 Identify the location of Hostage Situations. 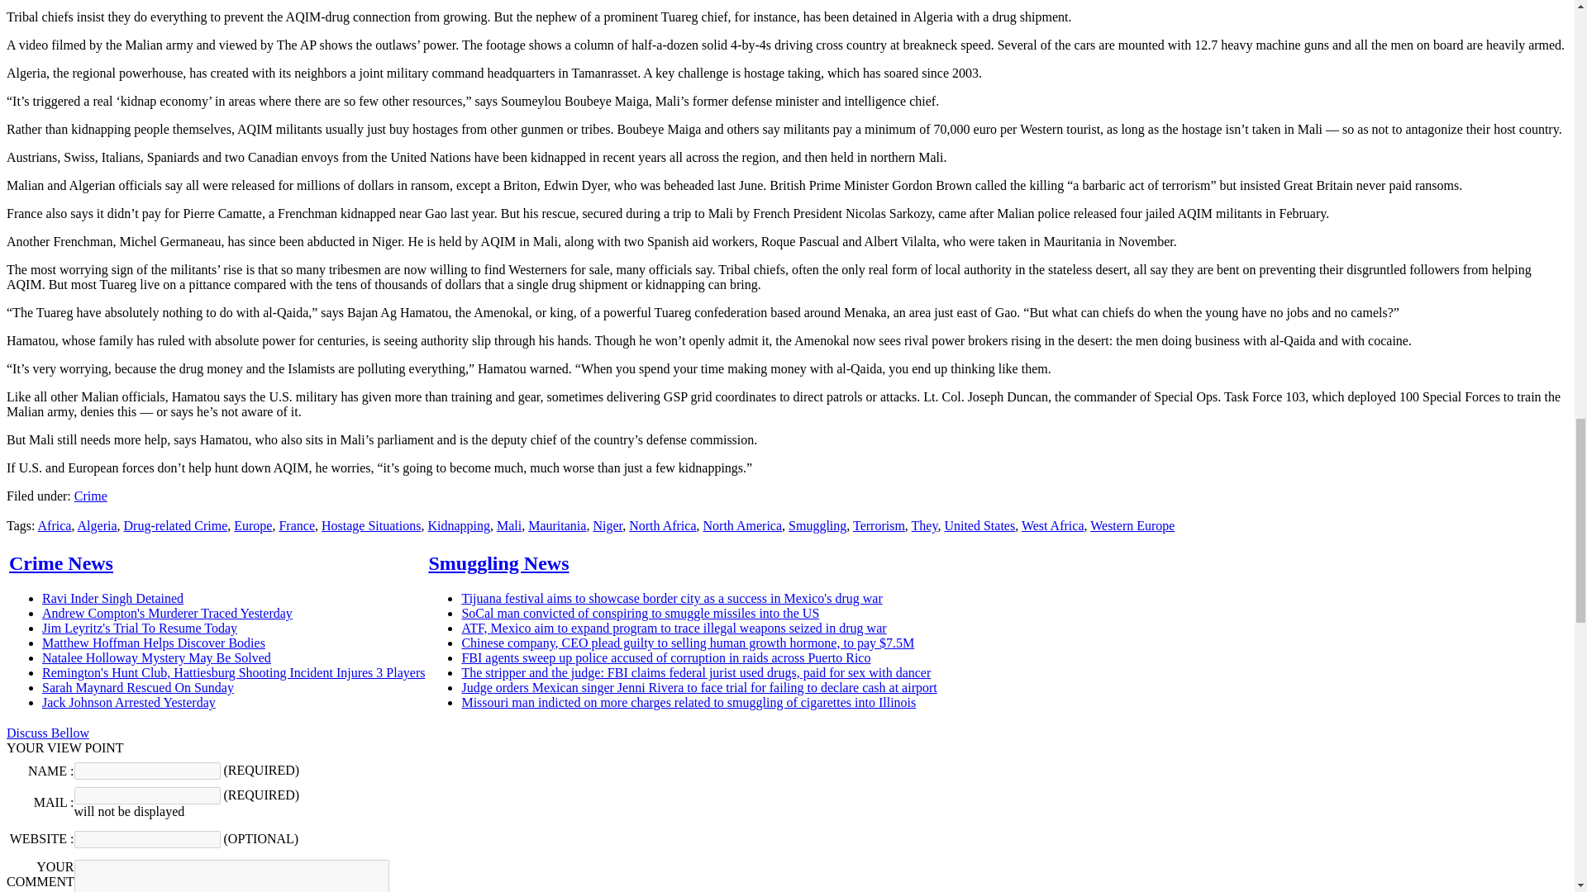
(370, 525).